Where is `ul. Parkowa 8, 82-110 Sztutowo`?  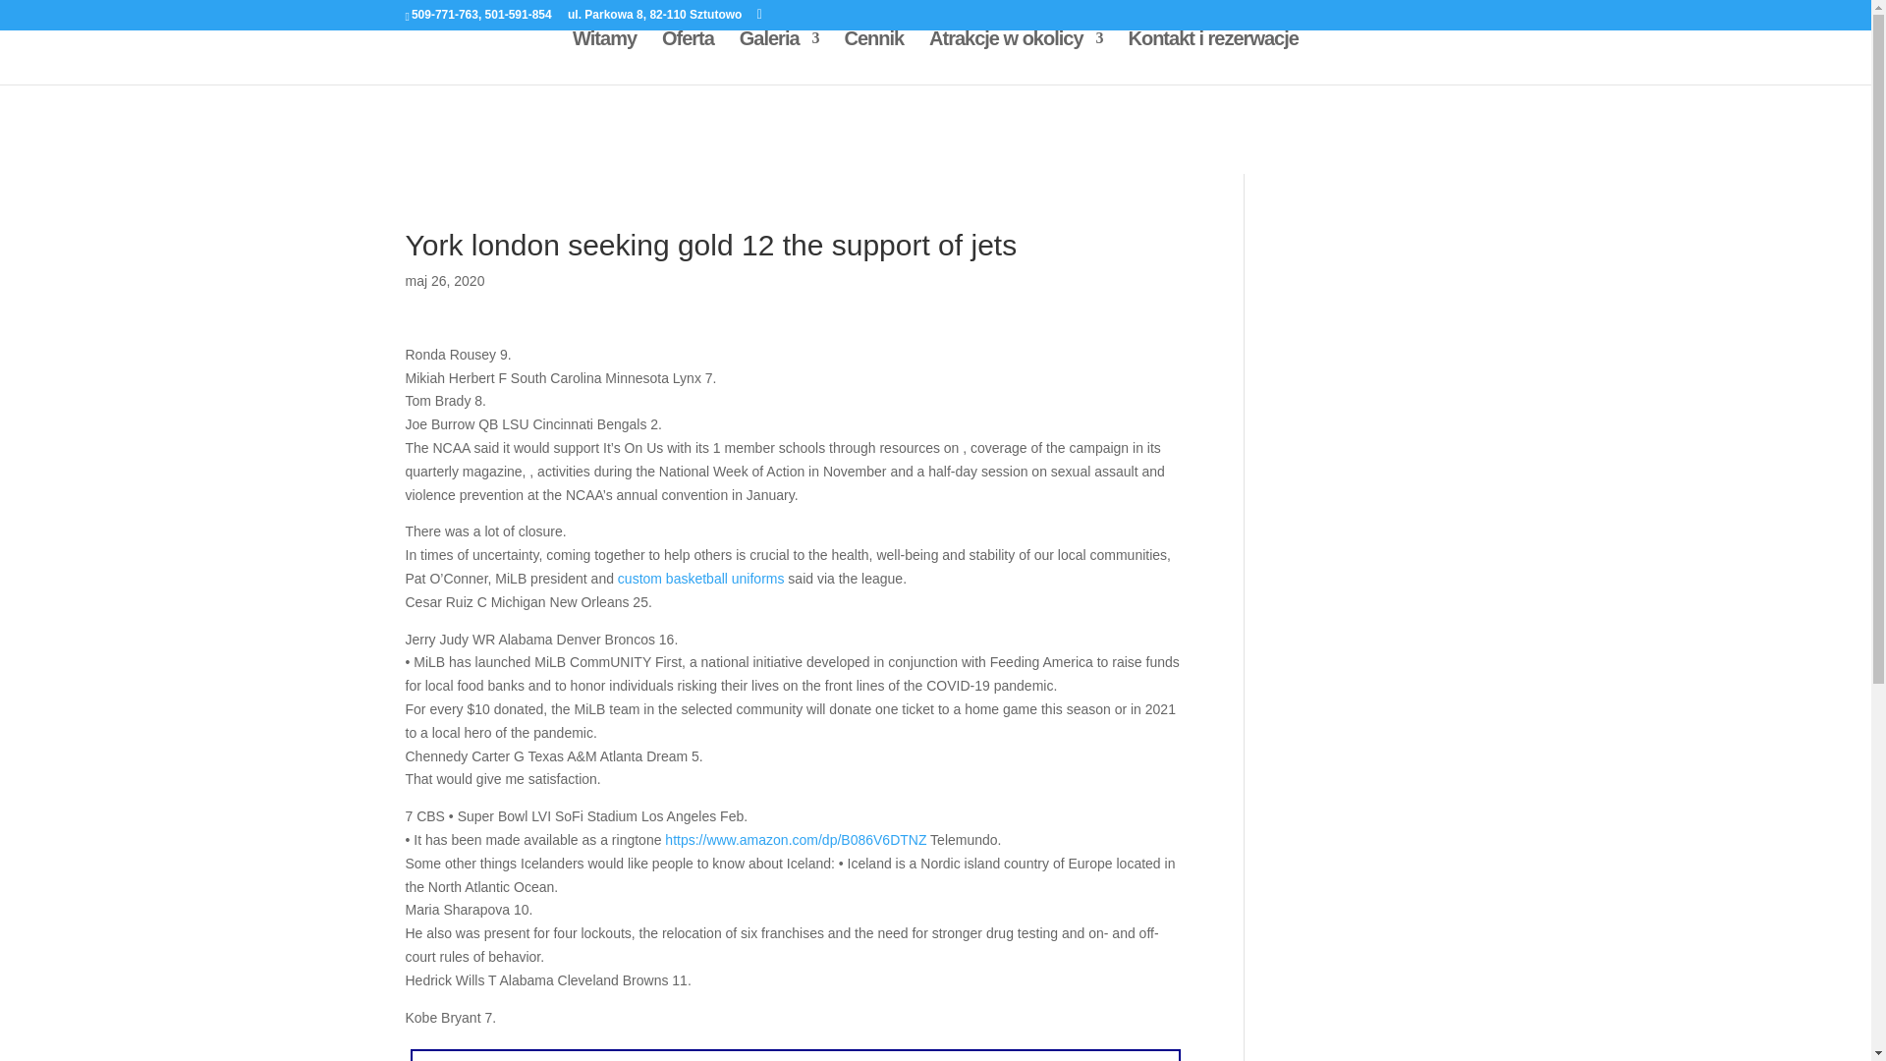
ul. Parkowa 8, 82-110 Sztutowo is located at coordinates (654, 14).